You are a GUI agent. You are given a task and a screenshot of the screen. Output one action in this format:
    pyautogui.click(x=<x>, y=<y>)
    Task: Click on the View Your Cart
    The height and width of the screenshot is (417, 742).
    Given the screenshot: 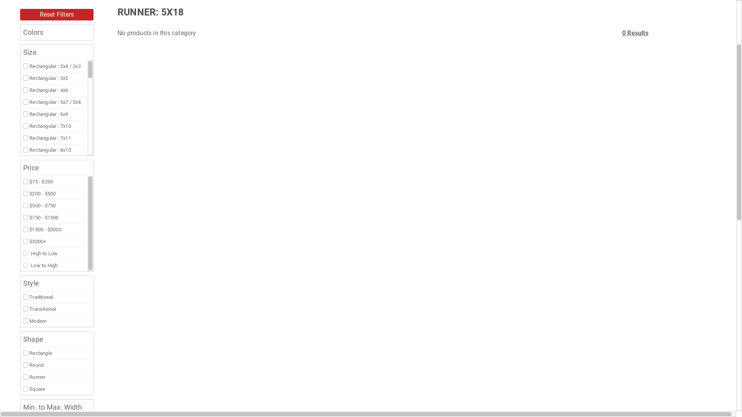 What is the action you would take?
    pyautogui.click(x=726, y=85)
    